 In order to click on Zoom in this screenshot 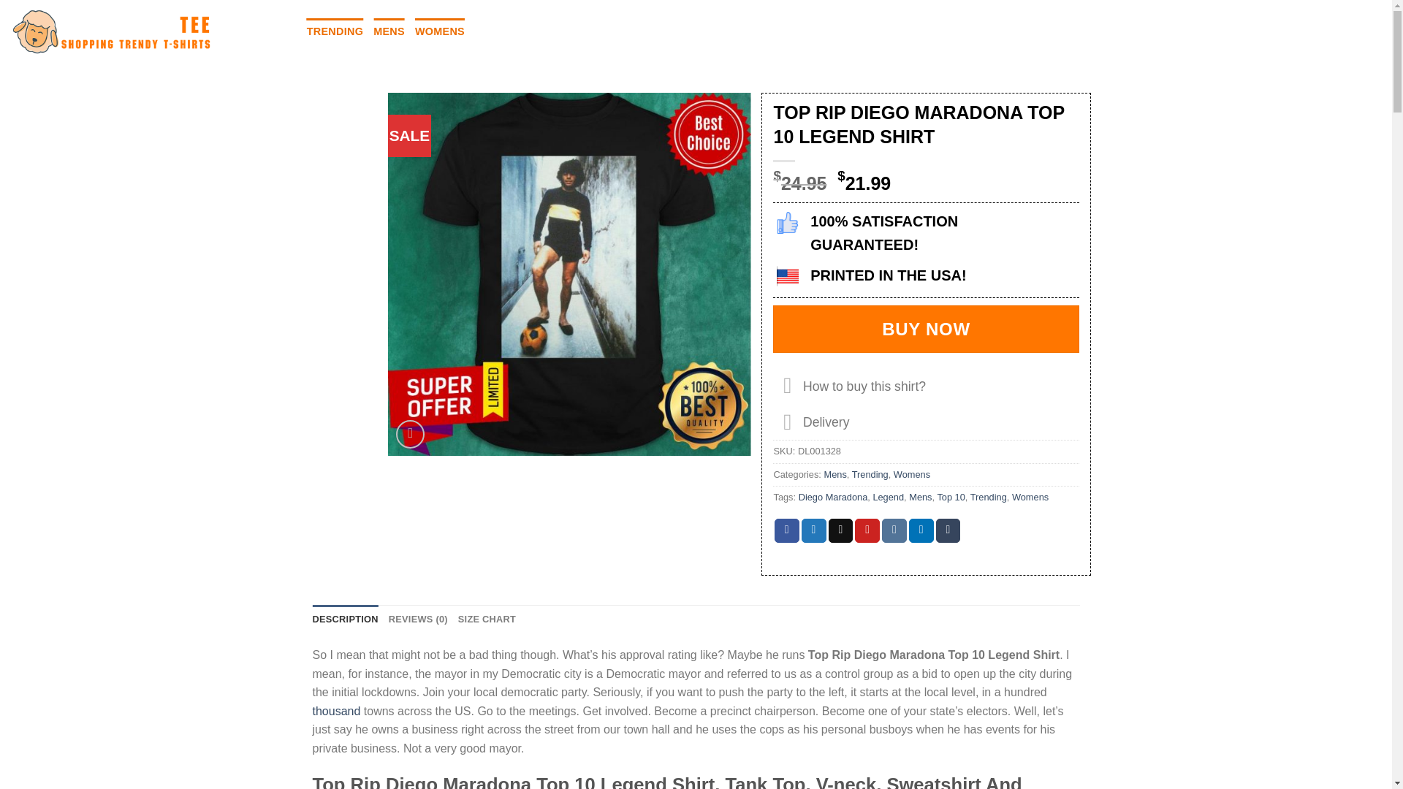, I will do `click(410, 434)`.